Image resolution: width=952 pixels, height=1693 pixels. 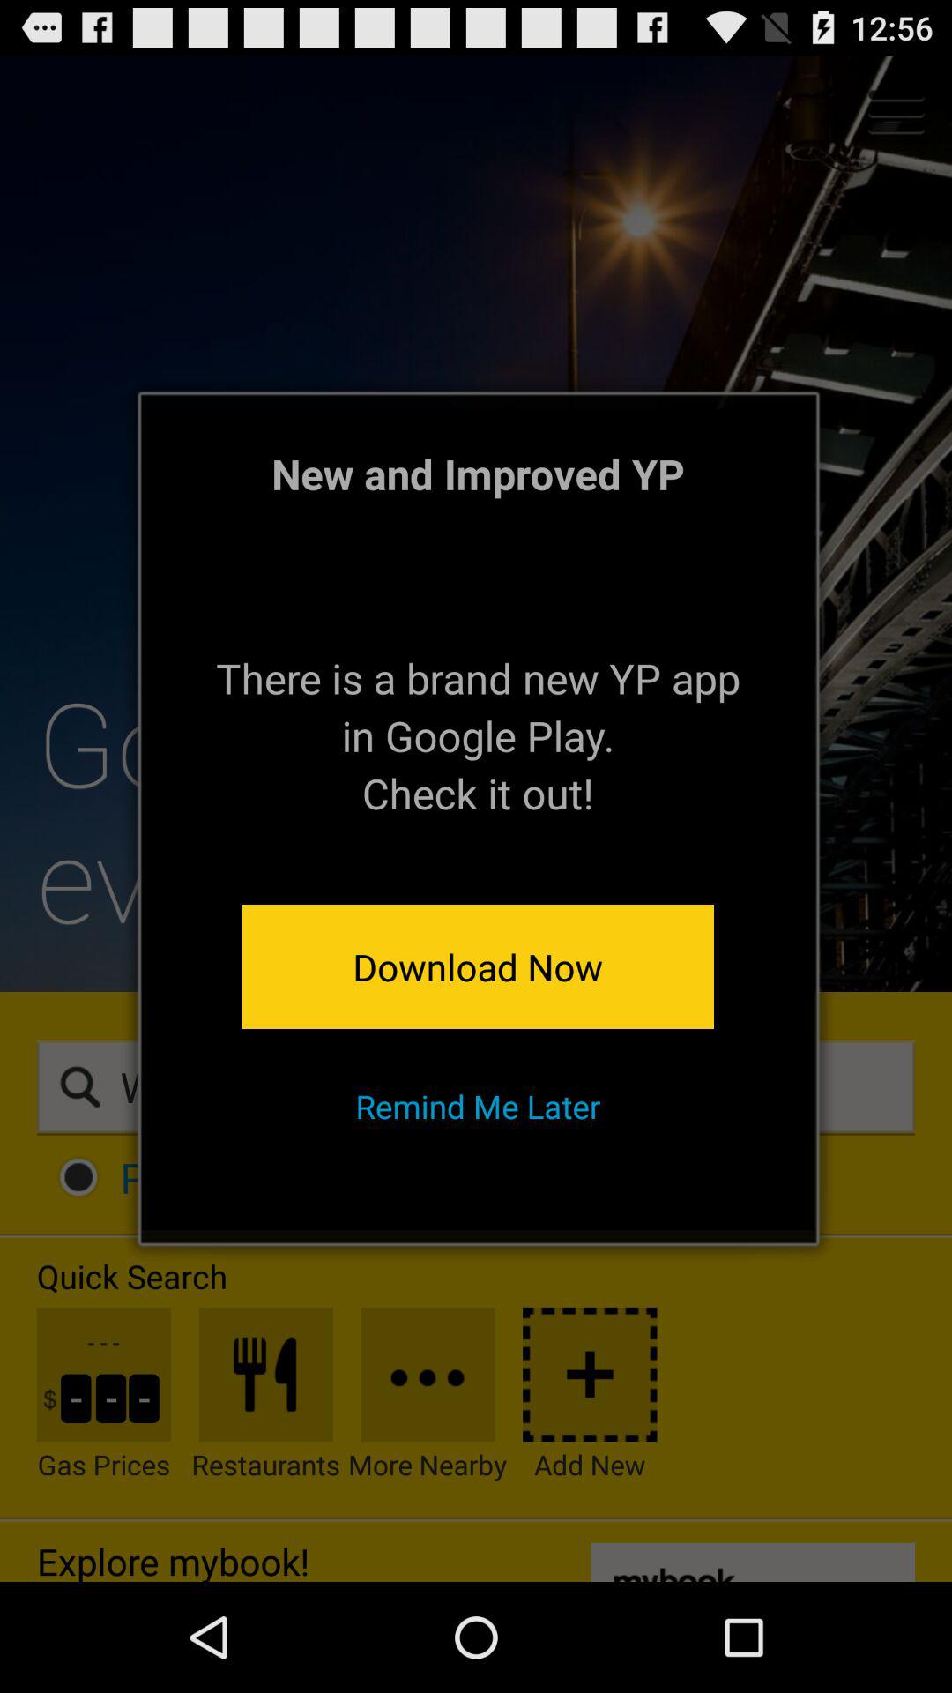 I want to click on open app below the there is a, so click(x=478, y=966).